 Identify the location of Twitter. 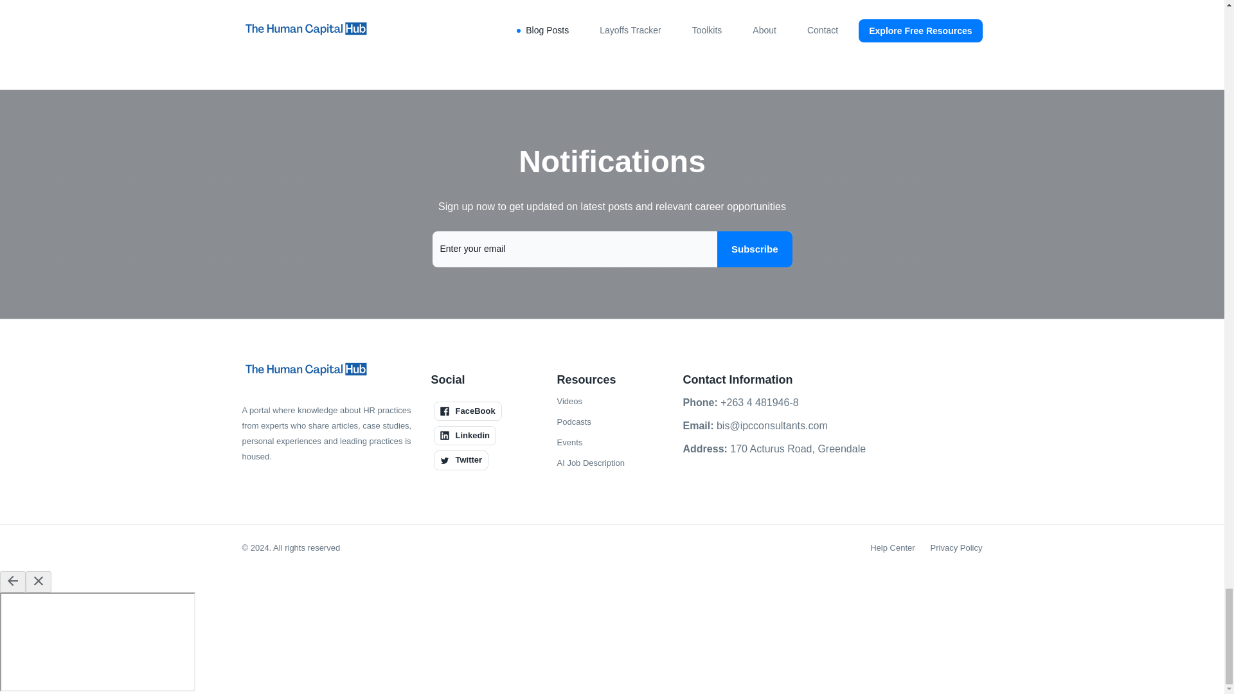
(460, 460).